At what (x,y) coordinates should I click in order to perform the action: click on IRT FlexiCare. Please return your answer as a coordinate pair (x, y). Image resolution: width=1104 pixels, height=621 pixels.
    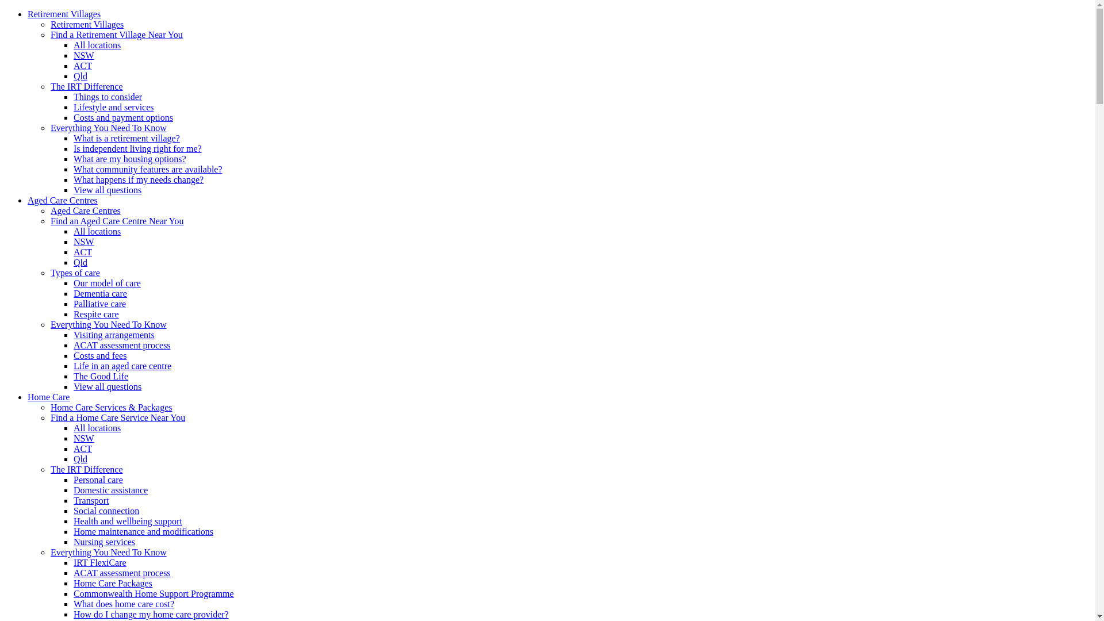
    Looking at the image, I should click on (100, 562).